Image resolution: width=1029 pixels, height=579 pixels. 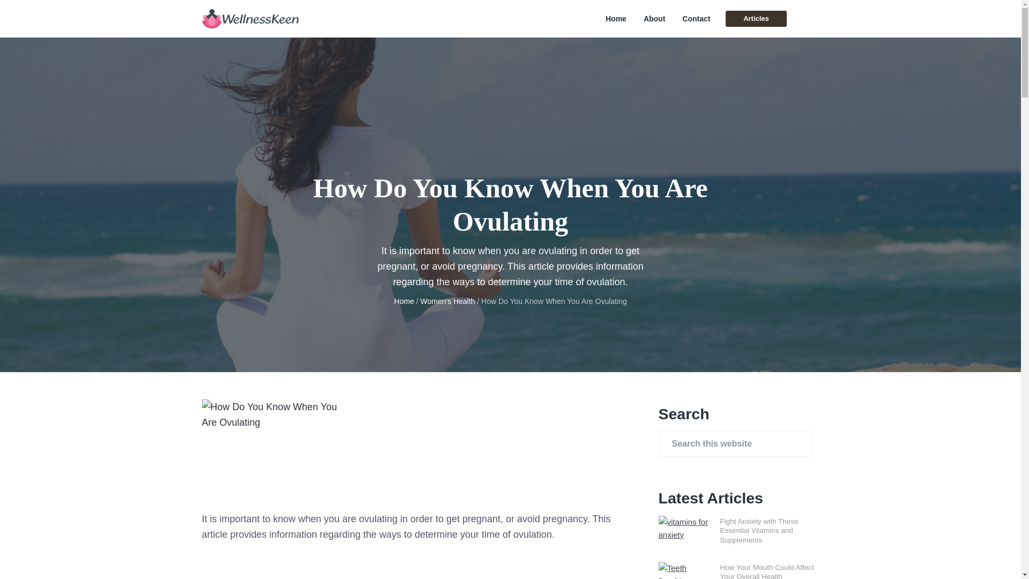 What do you see at coordinates (696, 19) in the screenshot?
I see `Contact` at bounding box center [696, 19].